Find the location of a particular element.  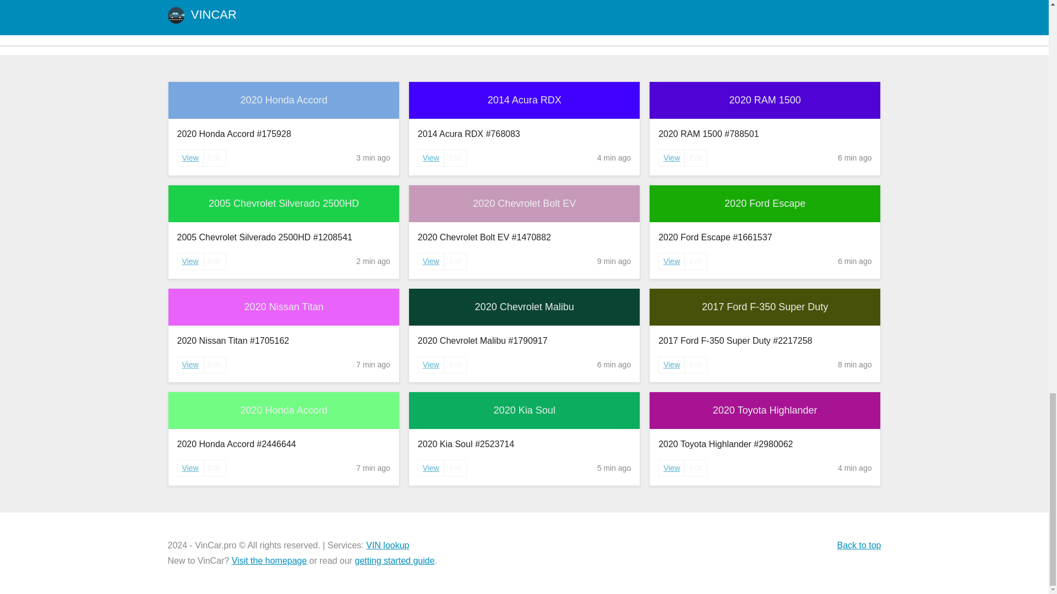

VIN lookup is located at coordinates (388, 545).